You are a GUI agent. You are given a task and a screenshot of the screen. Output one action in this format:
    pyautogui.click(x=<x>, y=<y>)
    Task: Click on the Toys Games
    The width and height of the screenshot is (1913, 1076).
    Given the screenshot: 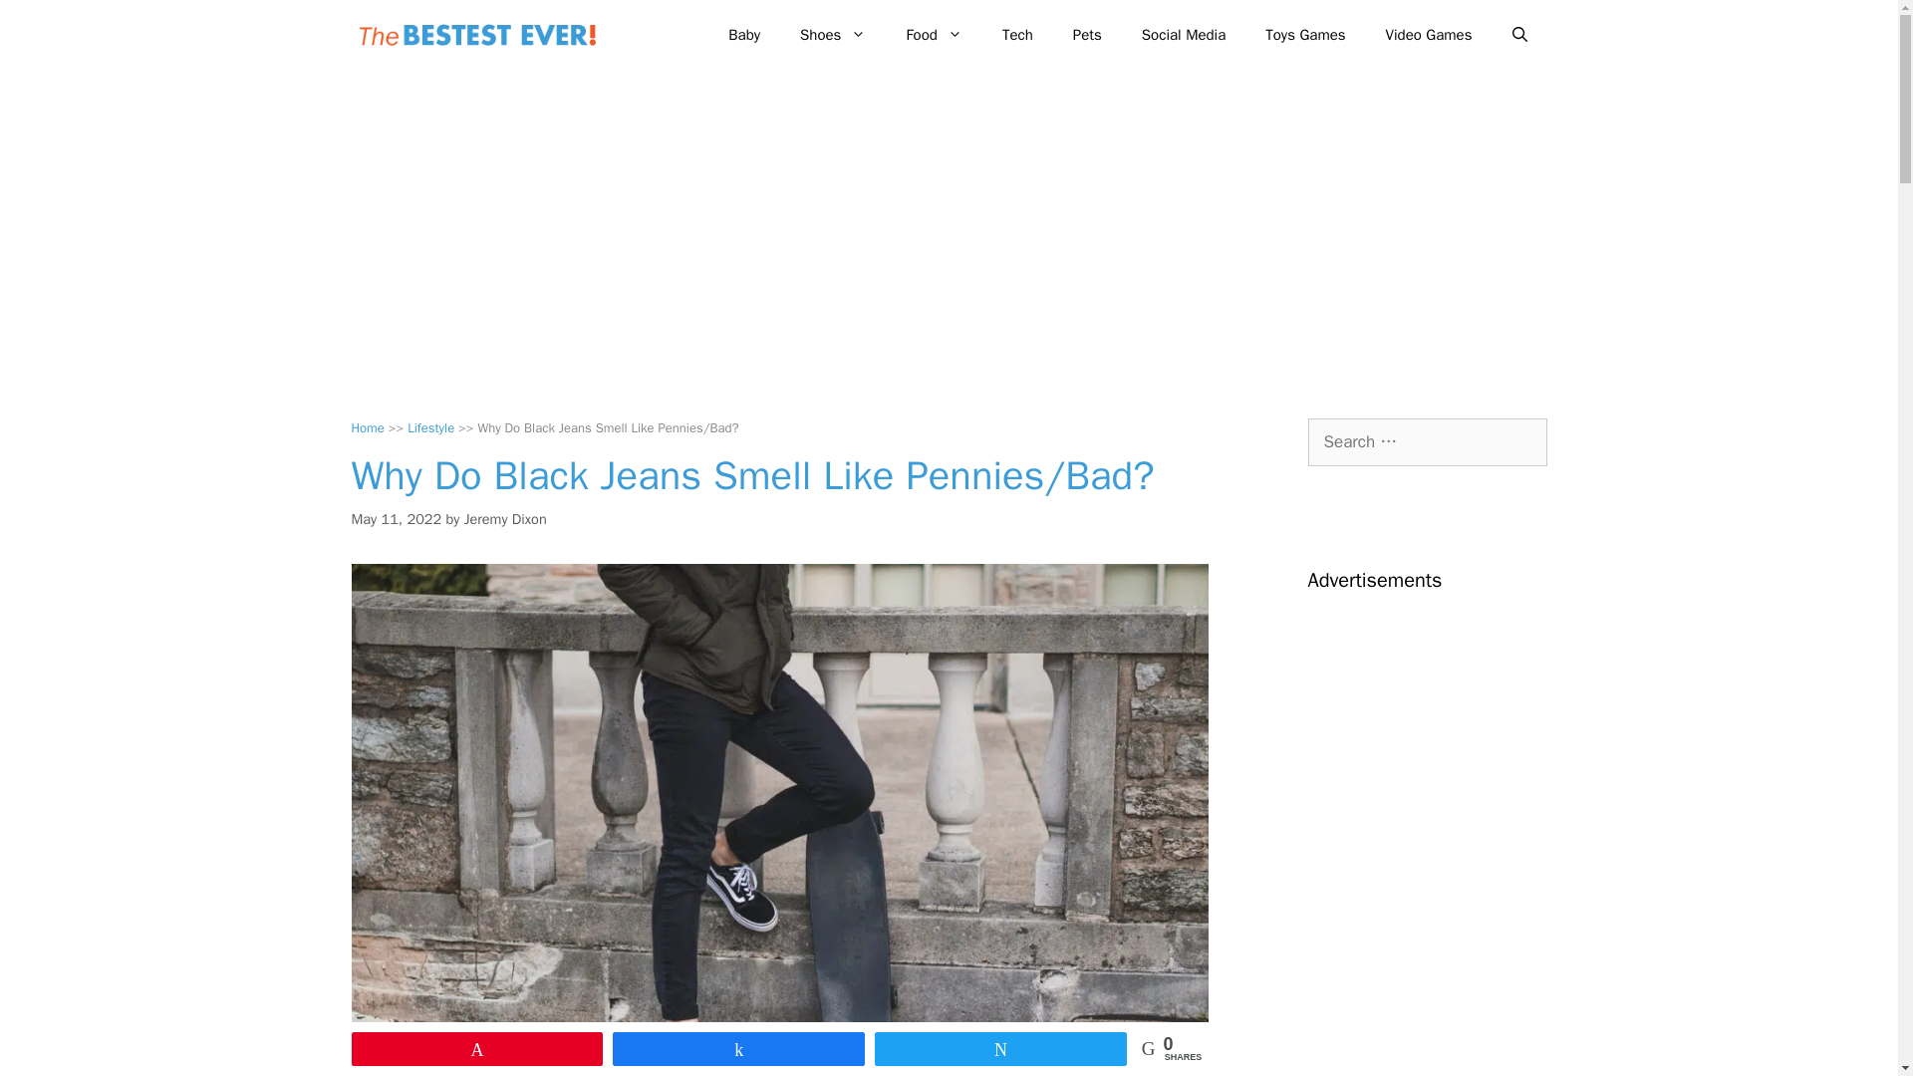 What is the action you would take?
    pyautogui.click(x=1305, y=34)
    